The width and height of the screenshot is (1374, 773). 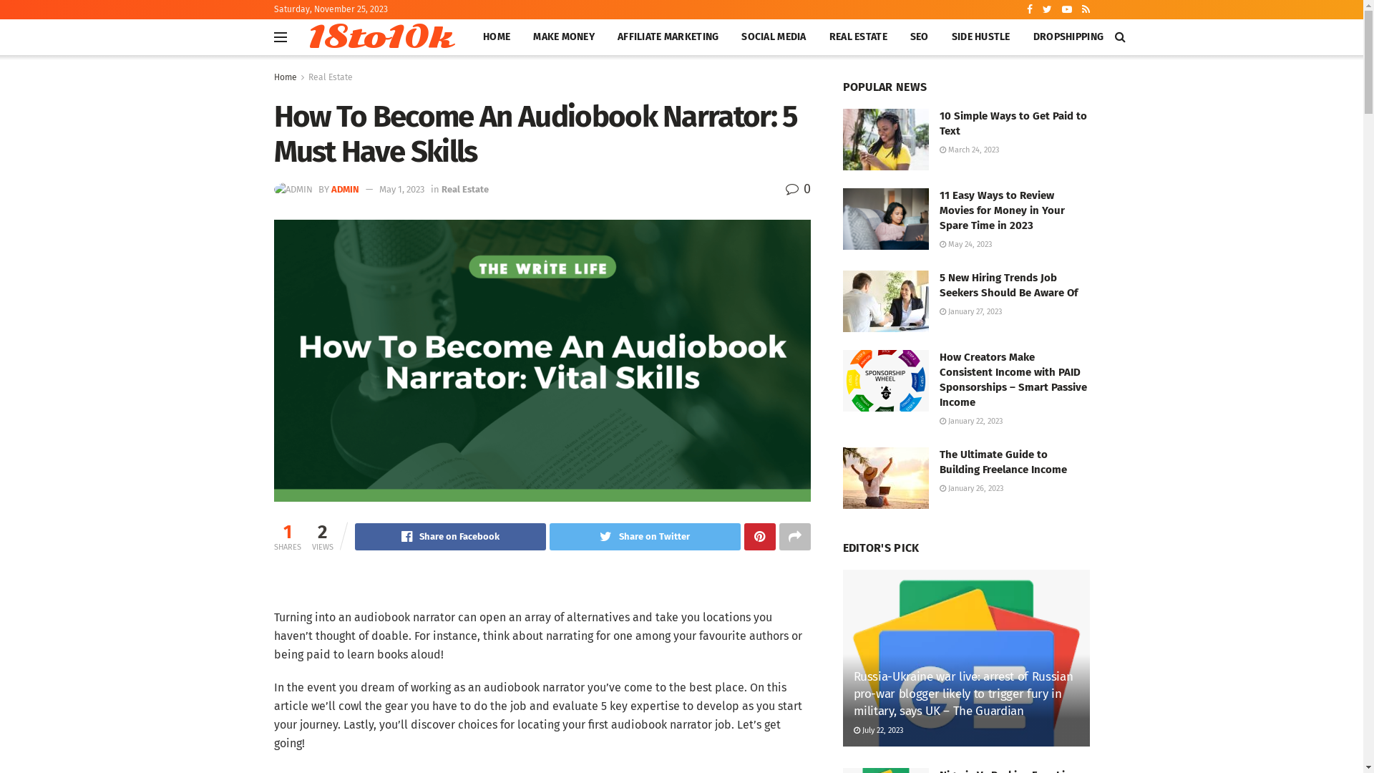 I want to click on 5 New Hiring Trends Job Seekers Should Be Aware Of, so click(x=1008, y=285).